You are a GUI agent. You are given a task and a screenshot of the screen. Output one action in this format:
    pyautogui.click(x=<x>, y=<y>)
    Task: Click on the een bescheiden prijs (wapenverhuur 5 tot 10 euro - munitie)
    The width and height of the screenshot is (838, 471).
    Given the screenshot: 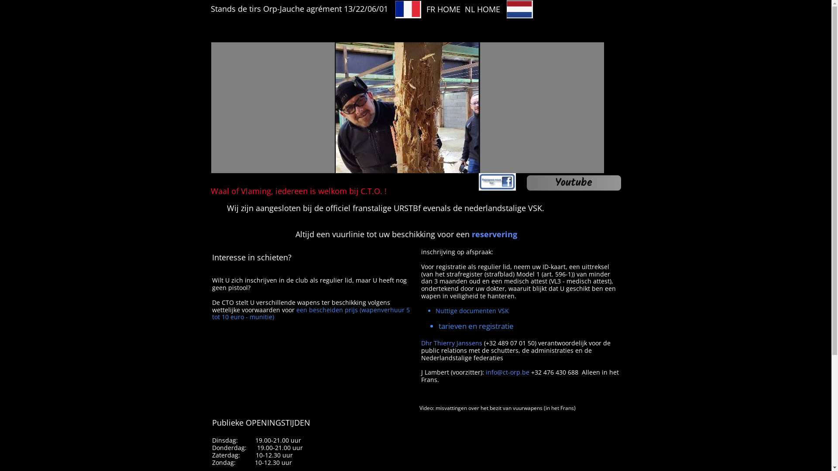 What is the action you would take?
    pyautogui.click(x=311, y=314)
    